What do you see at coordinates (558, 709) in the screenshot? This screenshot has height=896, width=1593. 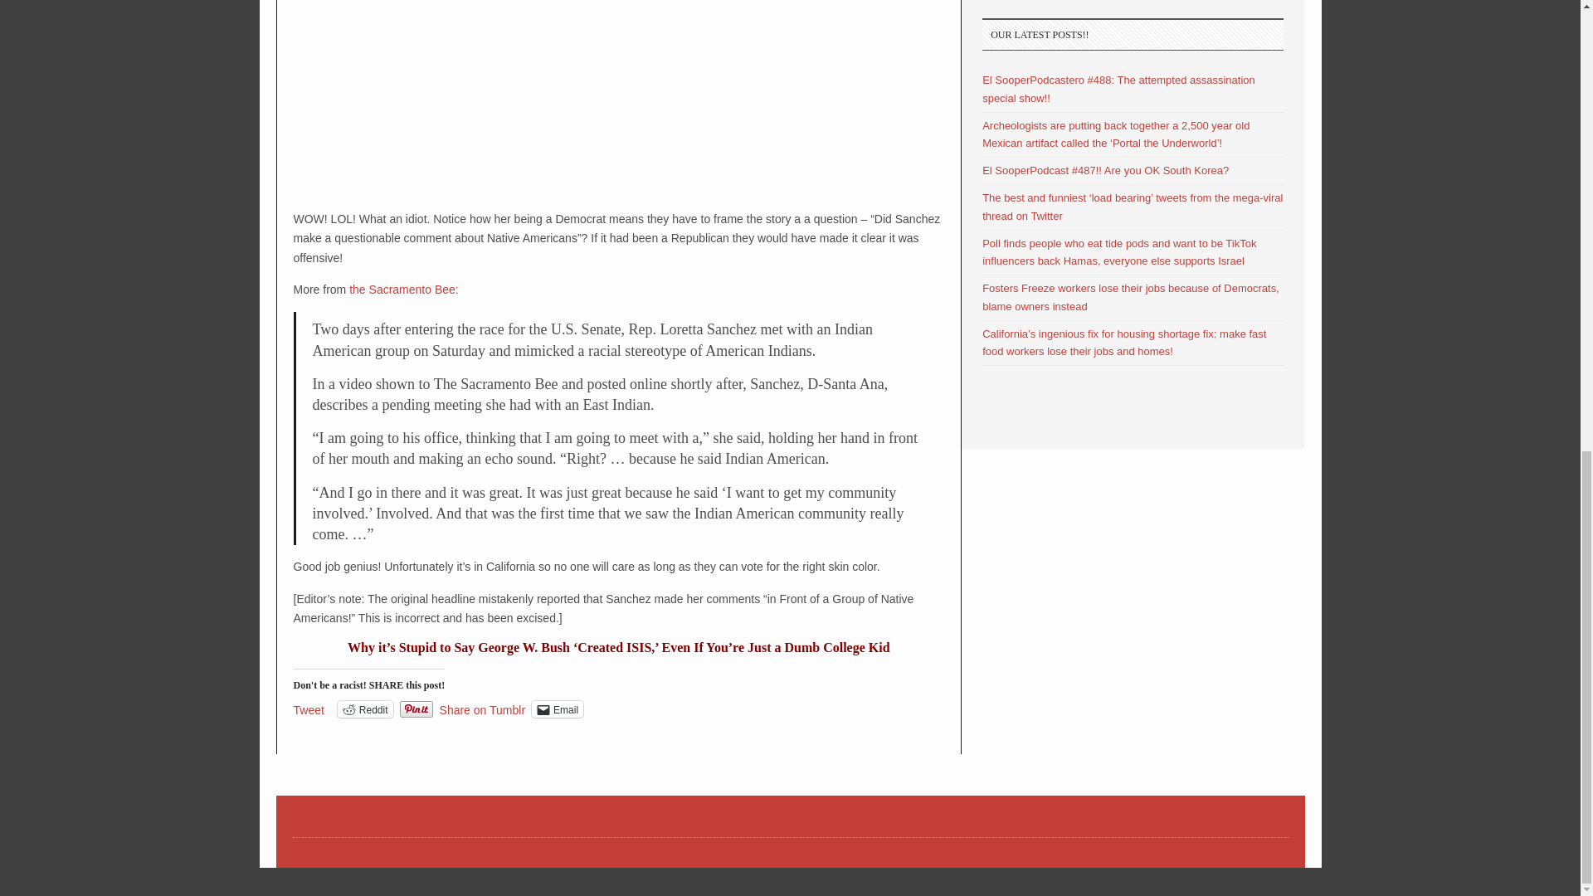 I see `Click to email a link to a friend` at bounding box center [558, 709].